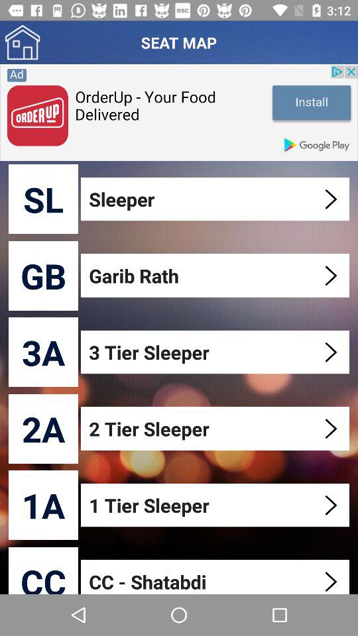 This screenshot has height=636, width=358. What do you see at coordinates (216, 276) in the screenshot?
I see `select the garib rath` at bounding box center [216, 276].